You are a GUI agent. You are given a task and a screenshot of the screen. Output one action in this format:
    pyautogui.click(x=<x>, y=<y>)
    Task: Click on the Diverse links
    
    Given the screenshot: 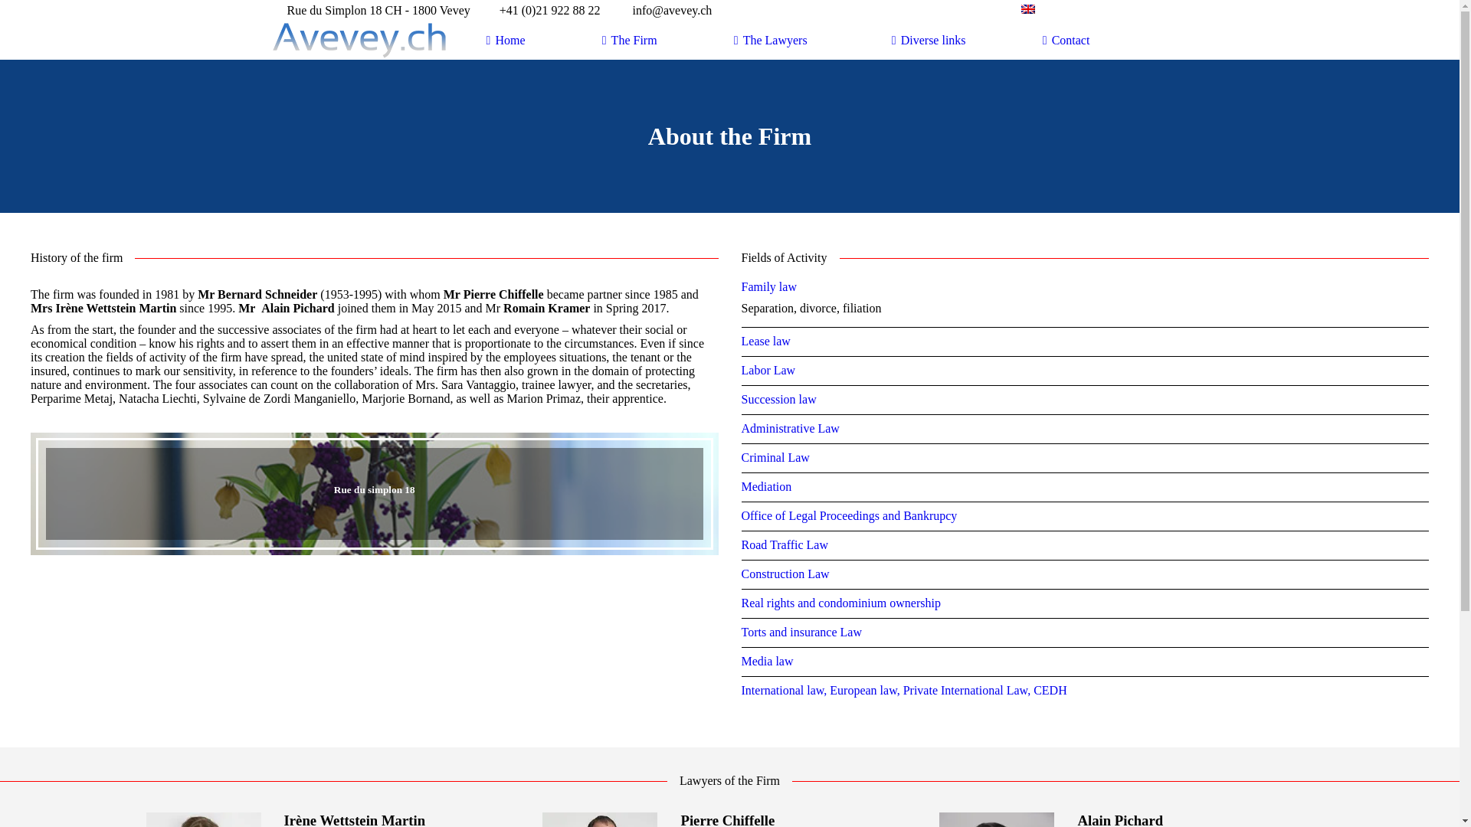 What is the action you would take?
    pyautogui.click(x=929, y=41)
    